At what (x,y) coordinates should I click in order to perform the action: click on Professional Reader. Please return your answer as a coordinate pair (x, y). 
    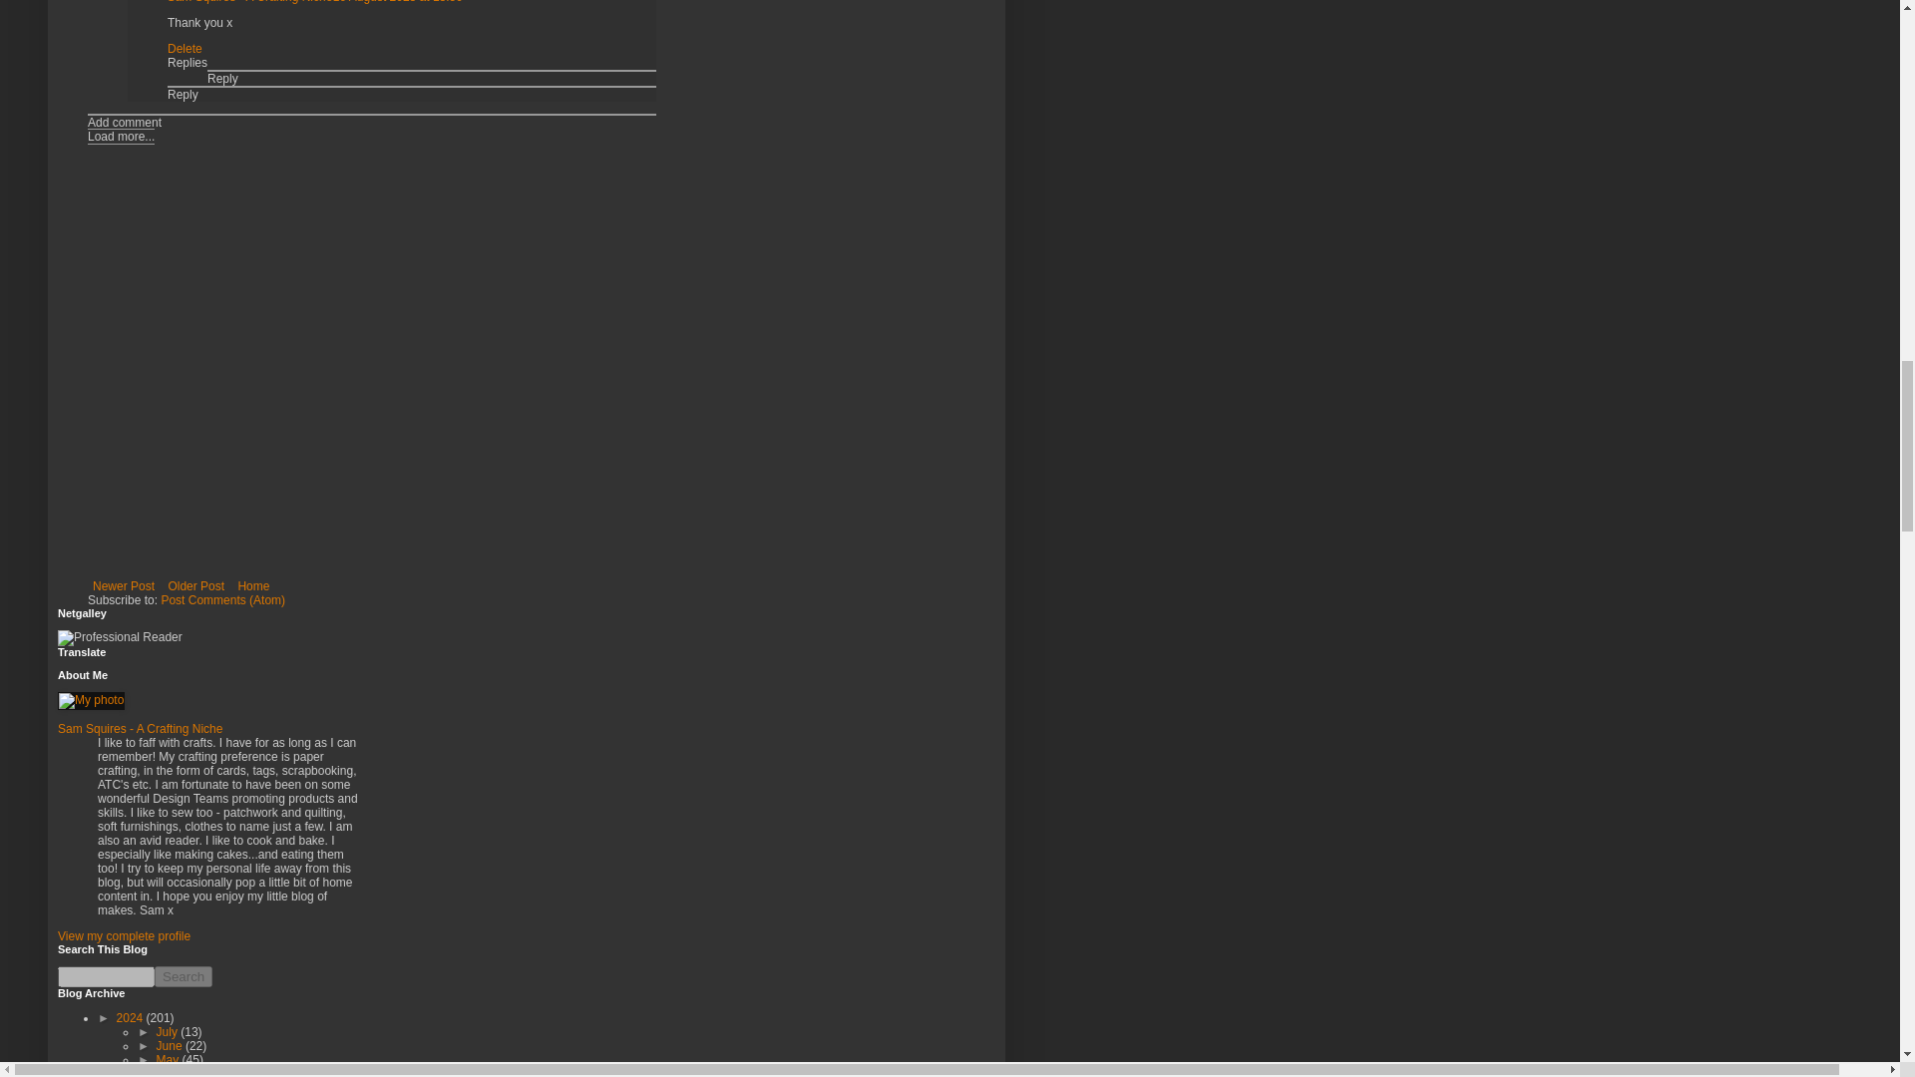
    Looking at the image, I should click on (120, 638).